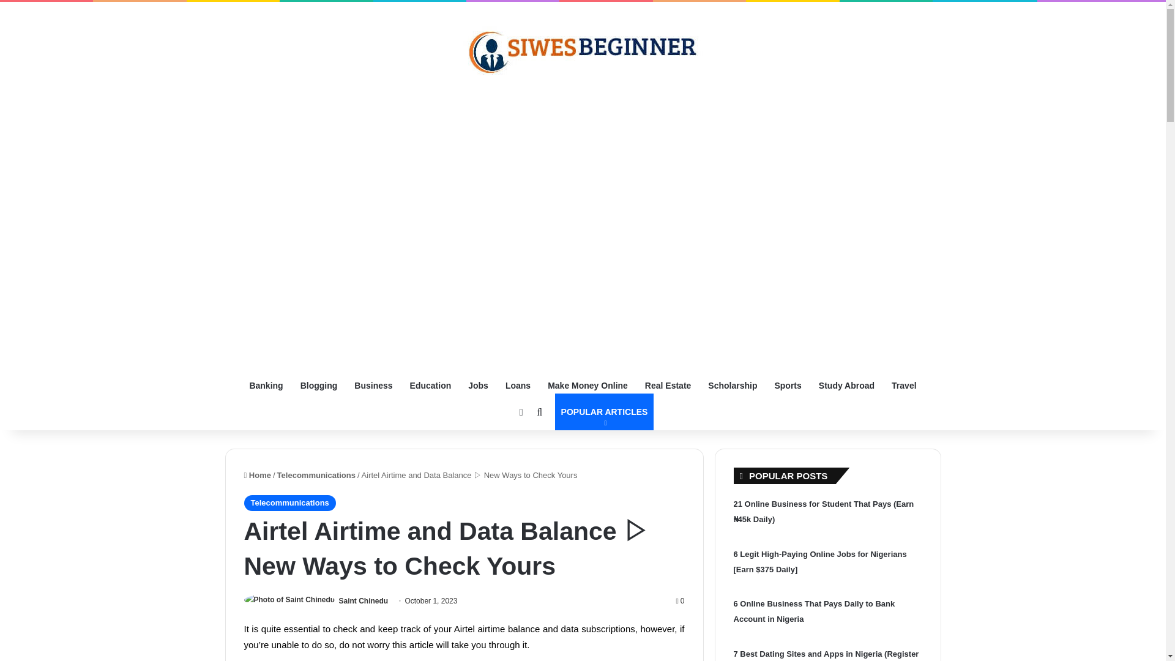 This screenshot has width=1175, height=661. I want to click on Business, so click(373, 386).